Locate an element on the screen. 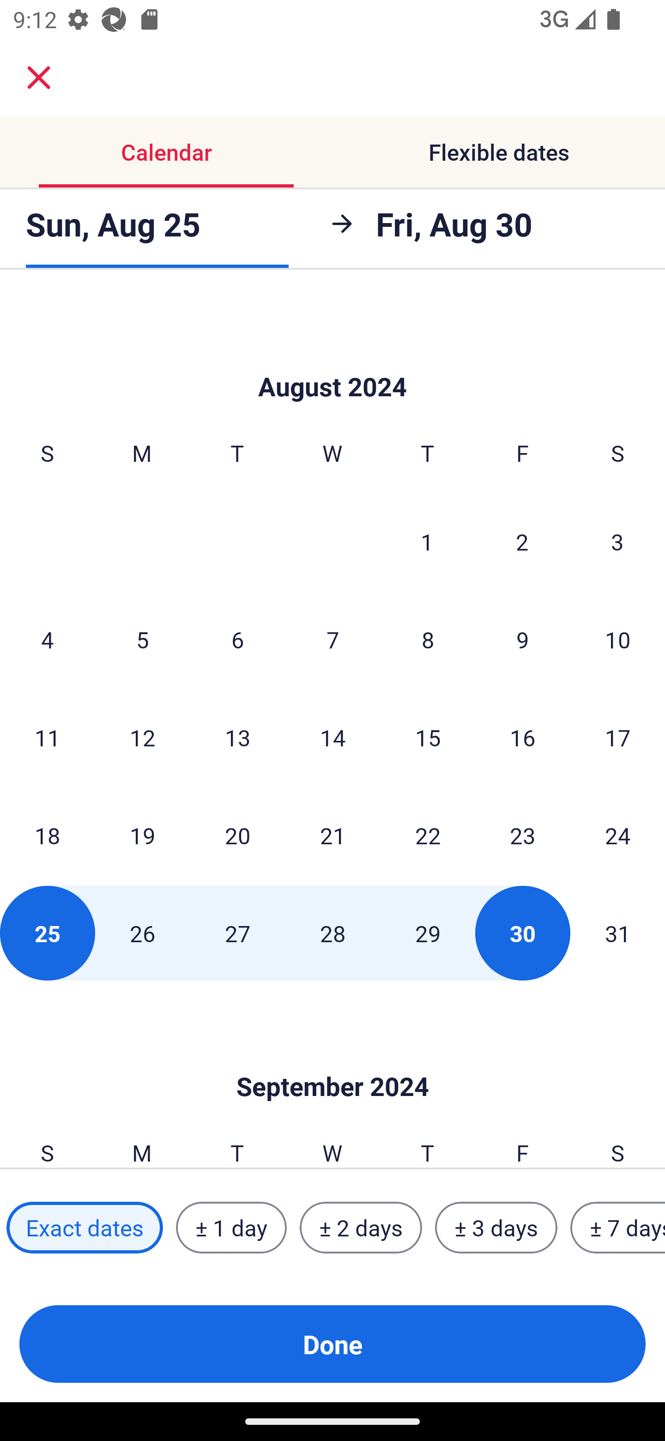 The width and height of the screenshot is (665, 1441). ± 3 days is located at coordinates (496, 1228).